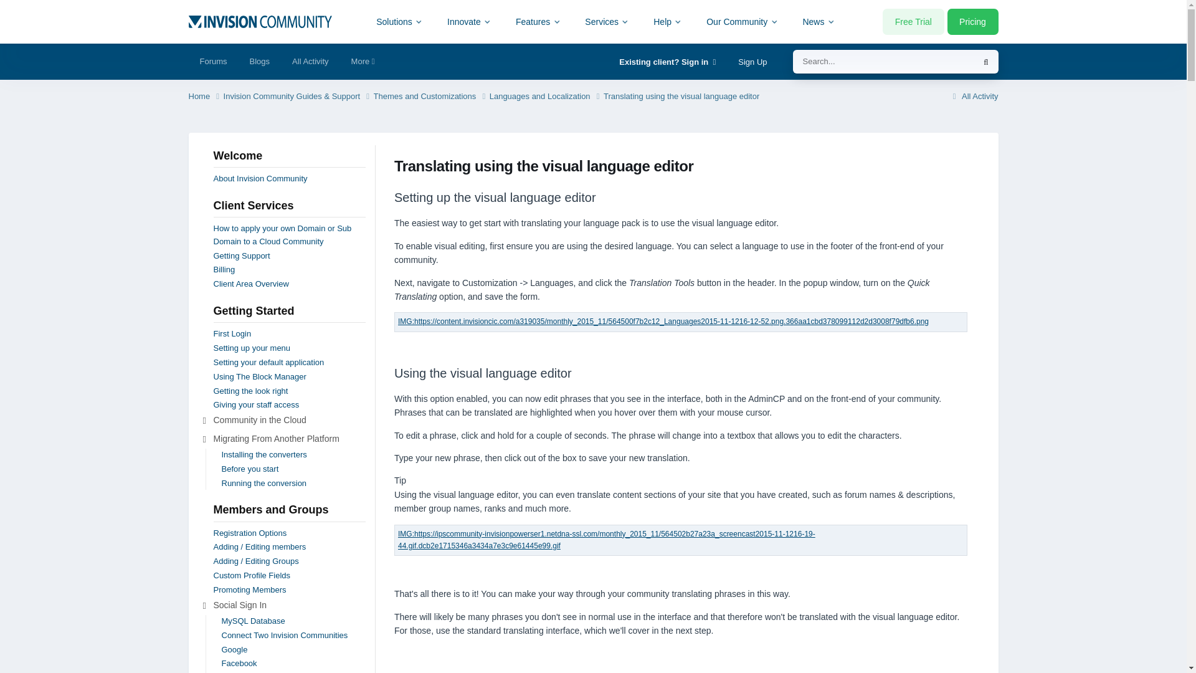 The width and height of the screenshot is (1196, 673). I want to click on Innovate, so click(469, 21).